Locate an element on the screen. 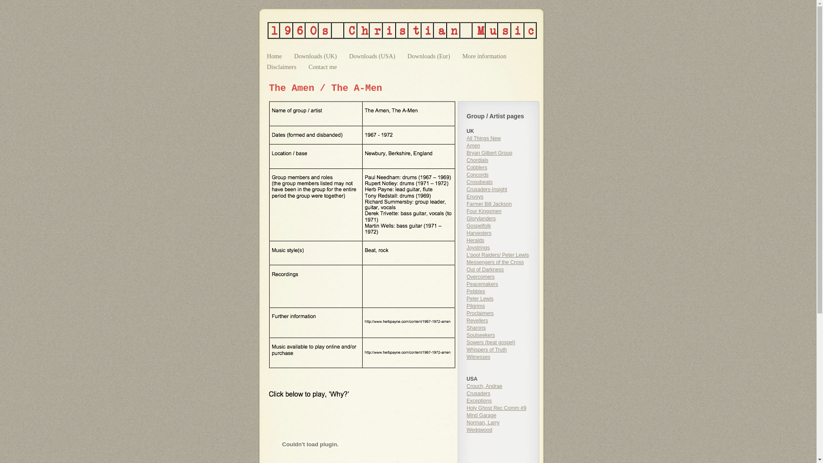 The width and height of the screenshot is (823, 463). Downloads (USA) is located at coordinates (373, 56).